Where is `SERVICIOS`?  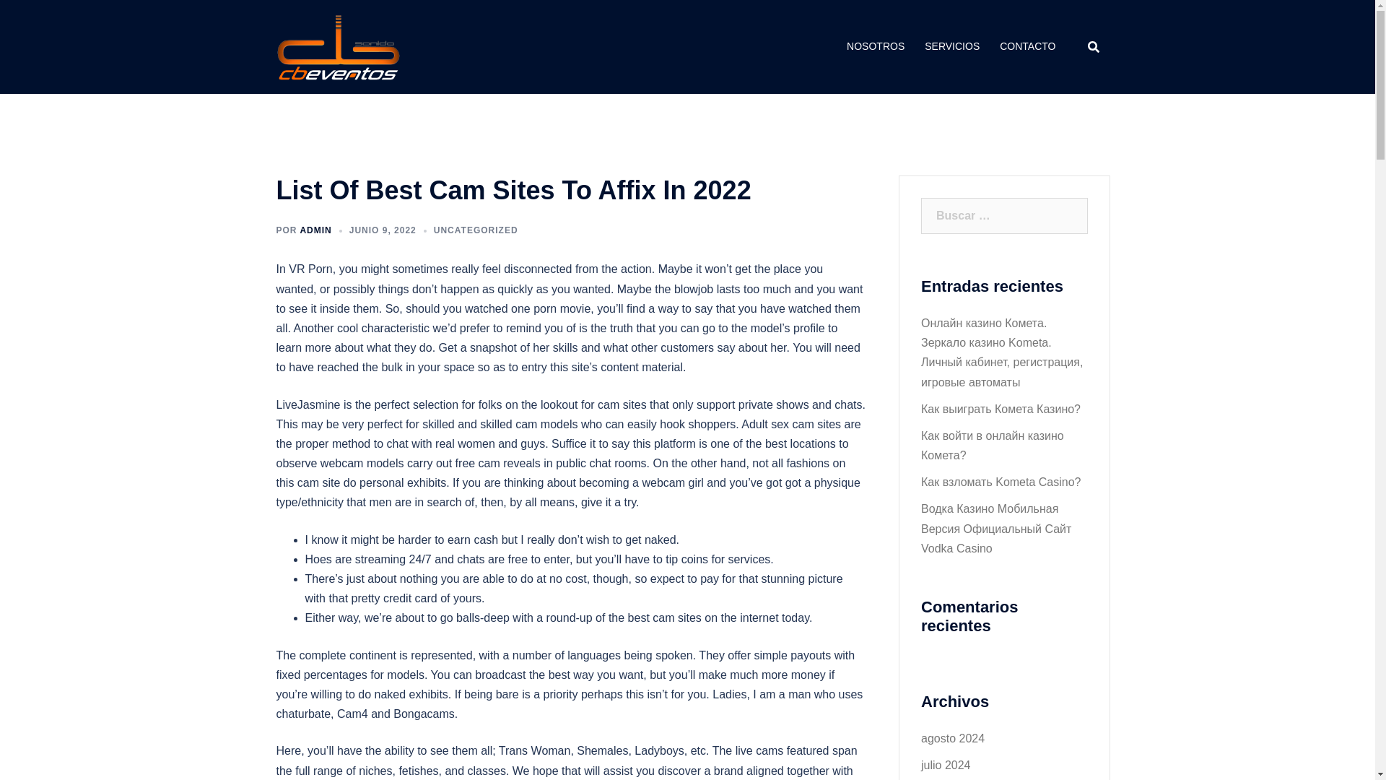 SERVICIOS is located at coordinates (951, 46).